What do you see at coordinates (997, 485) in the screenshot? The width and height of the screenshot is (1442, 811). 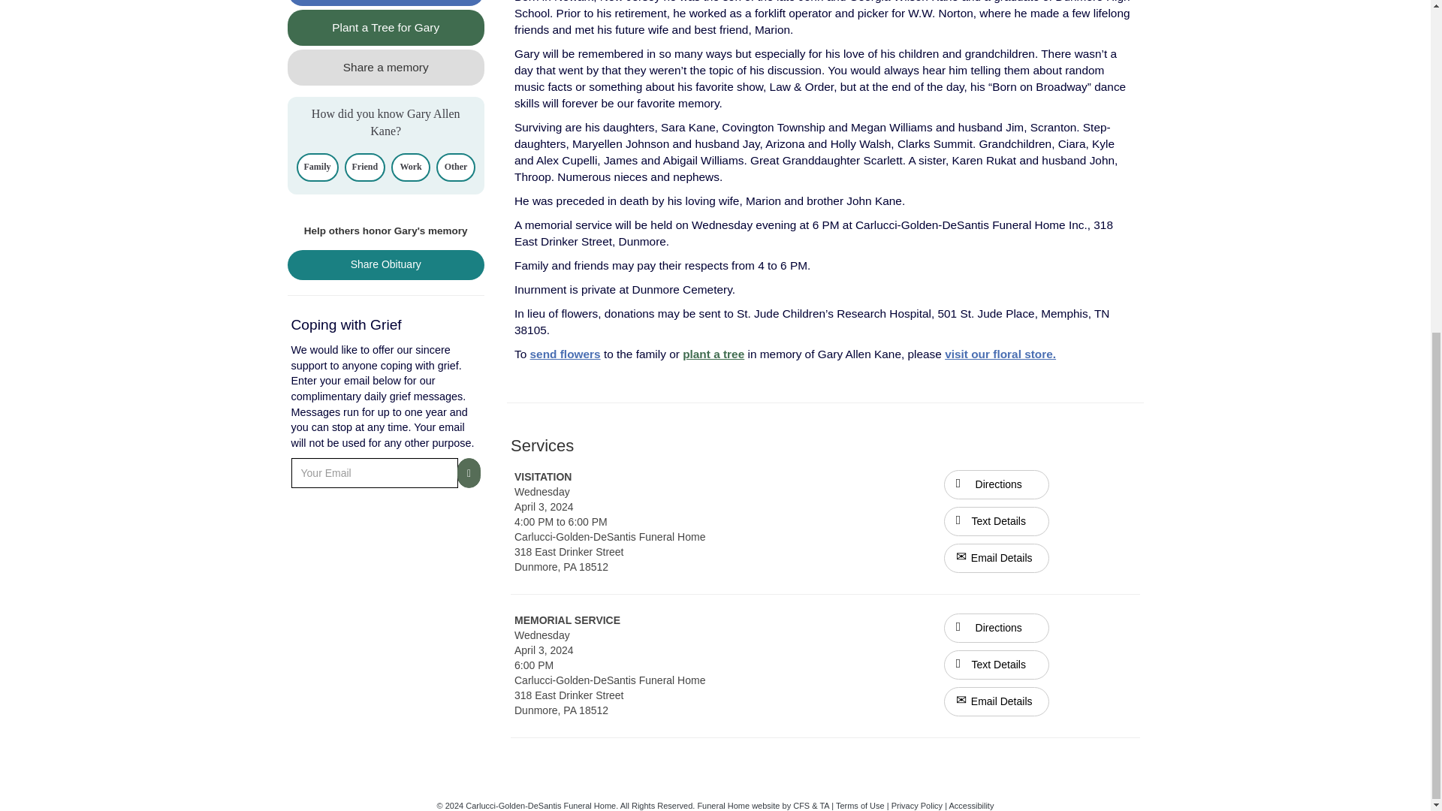 I see `Directions` at bounding box center [997, 485].